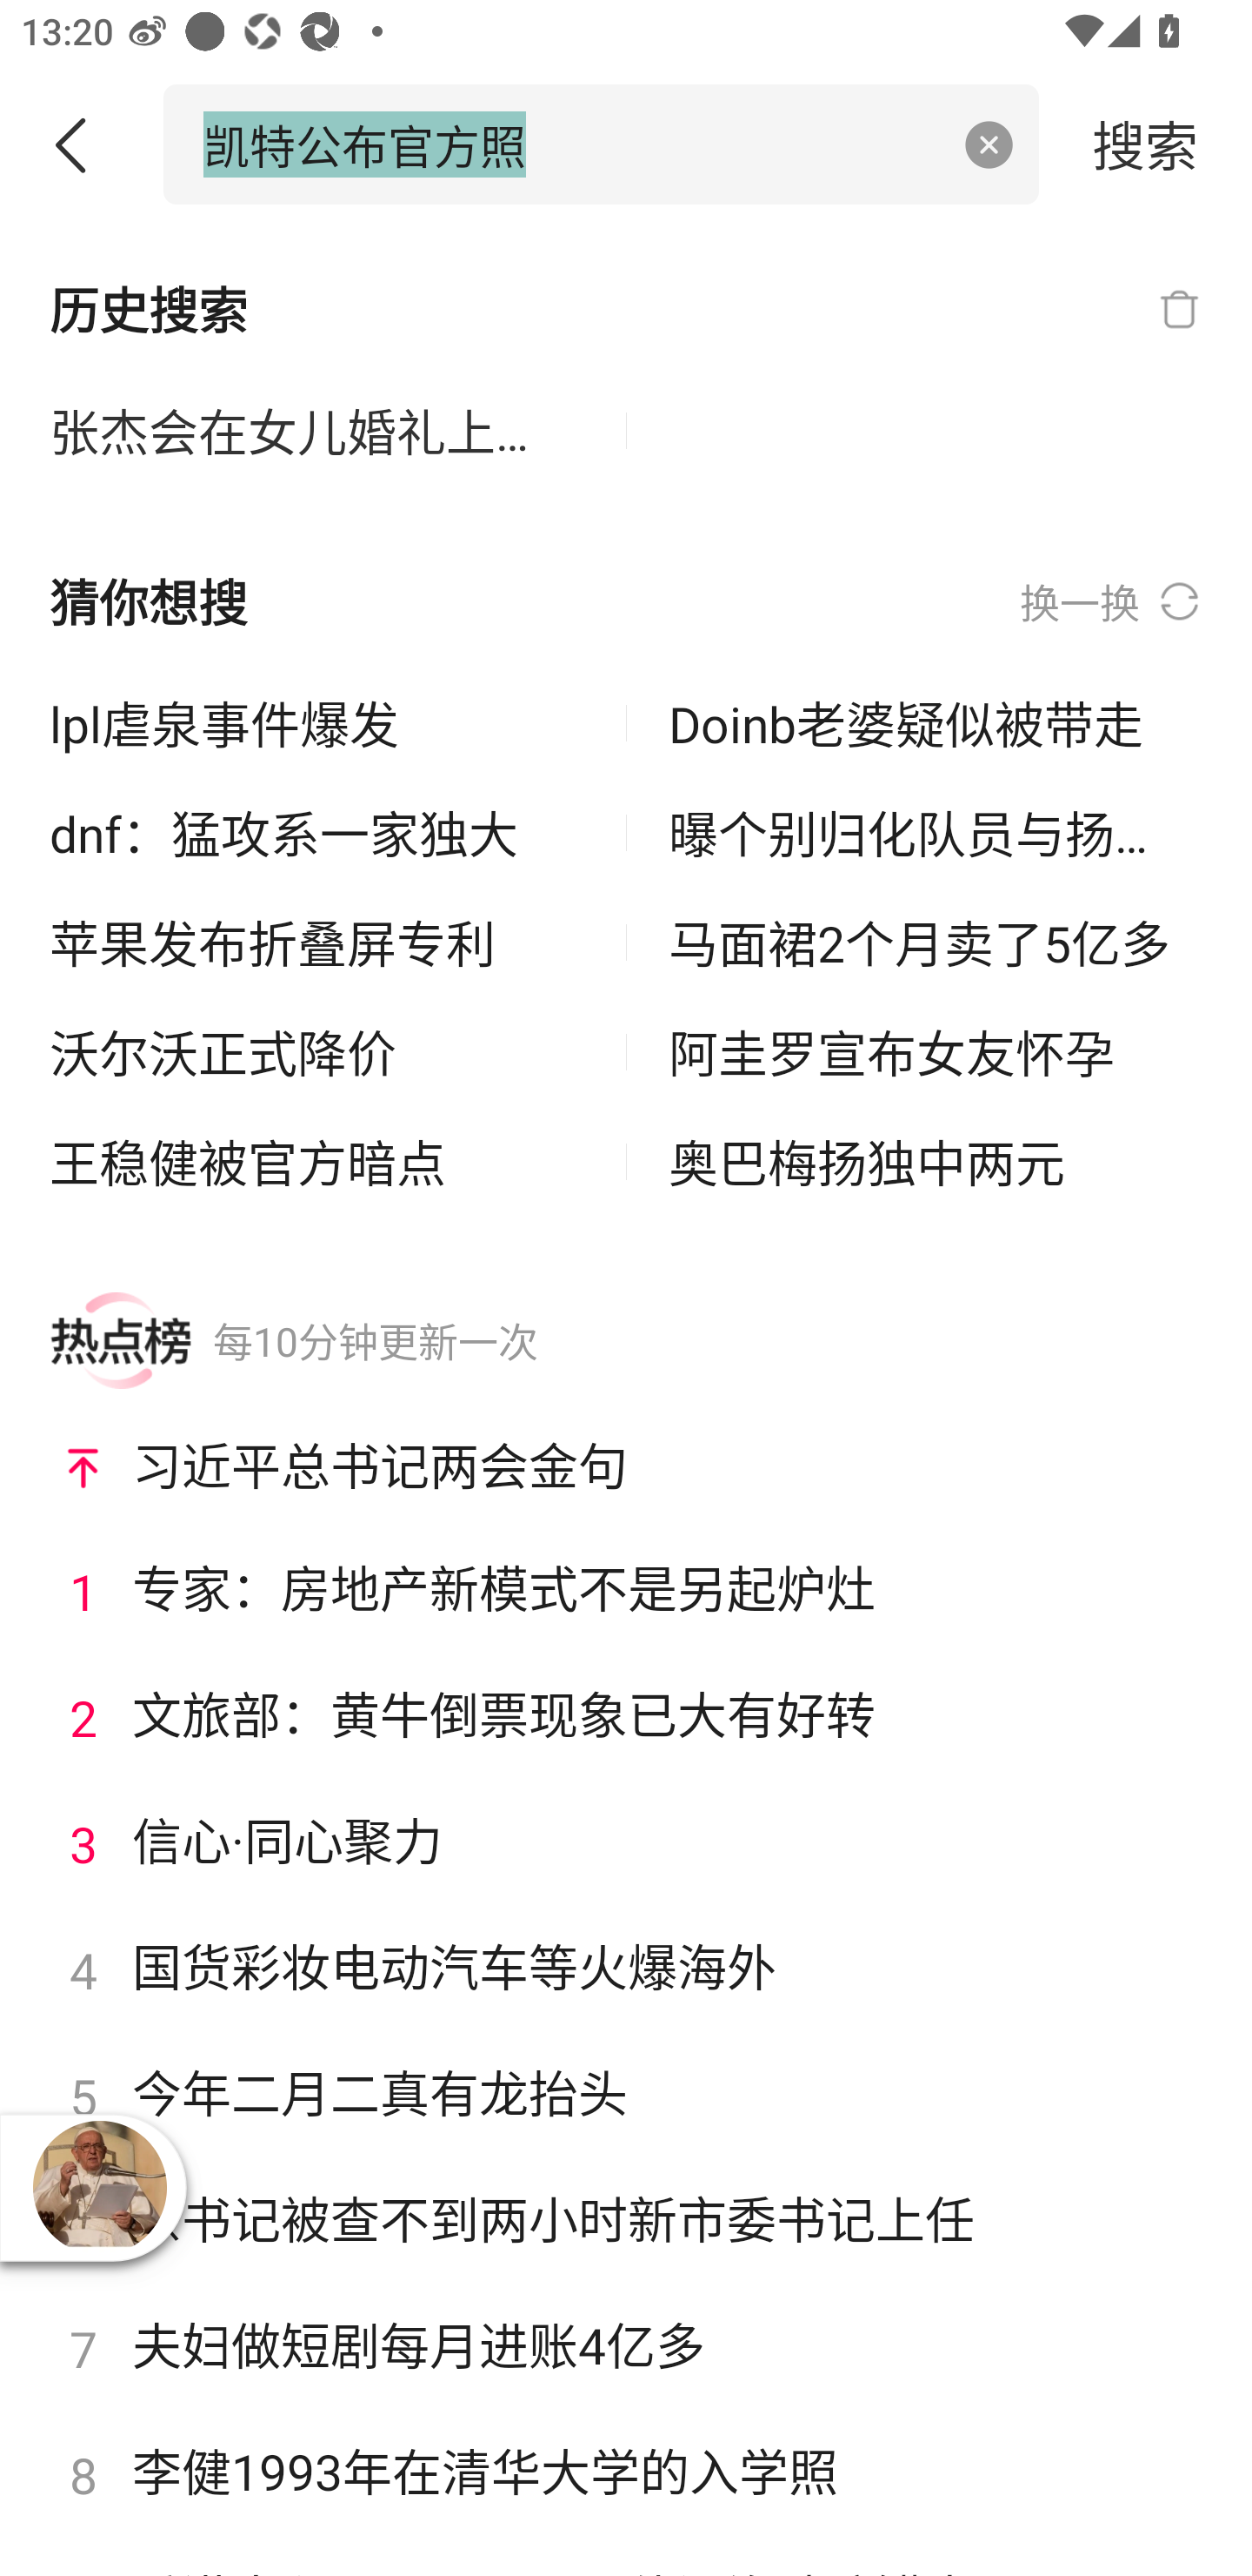  I want to click on 张杰会在女儿婚礼上唱三生三世, so click(316, 432).